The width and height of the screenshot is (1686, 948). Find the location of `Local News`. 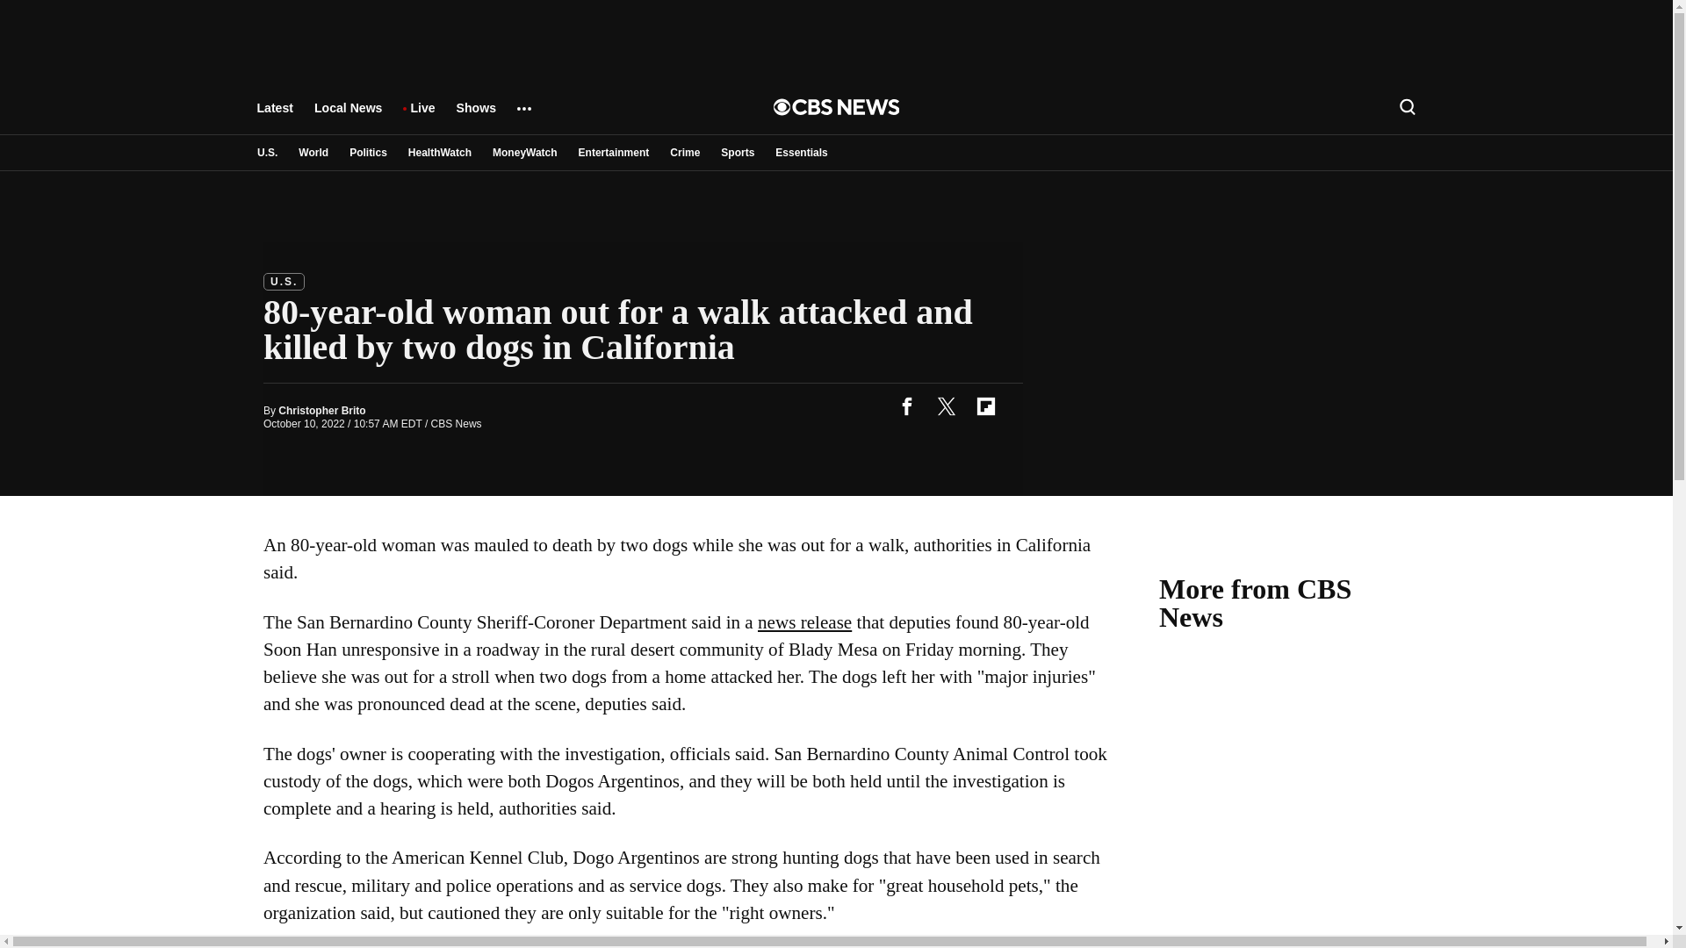

Local News is located at coordinates (348, 116).